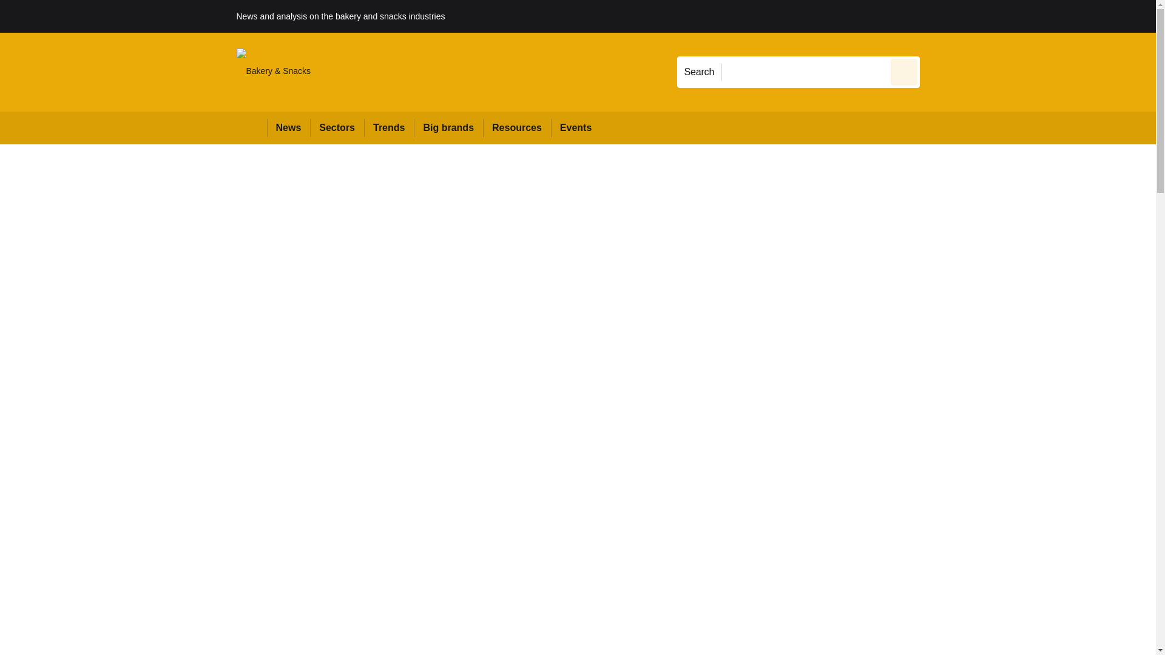 This screenshot has height=655, width=1165. Describe the element at coordinates (940, 16) in the screenshot. I see `Sign out` at that location.